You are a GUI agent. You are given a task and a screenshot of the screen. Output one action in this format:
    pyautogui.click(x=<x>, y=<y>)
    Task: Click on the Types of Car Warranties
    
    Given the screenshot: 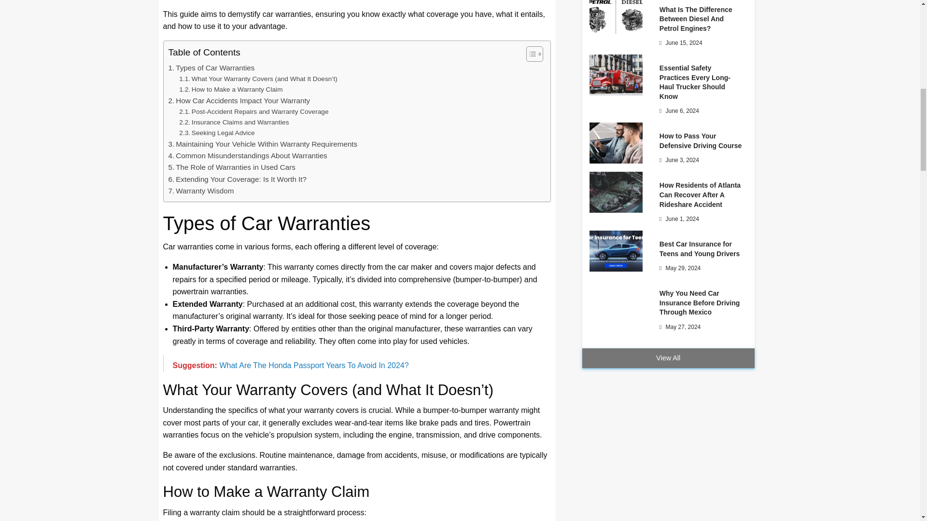 What is the action you would take?
    pyautogui.click(x=211, y=68)
    